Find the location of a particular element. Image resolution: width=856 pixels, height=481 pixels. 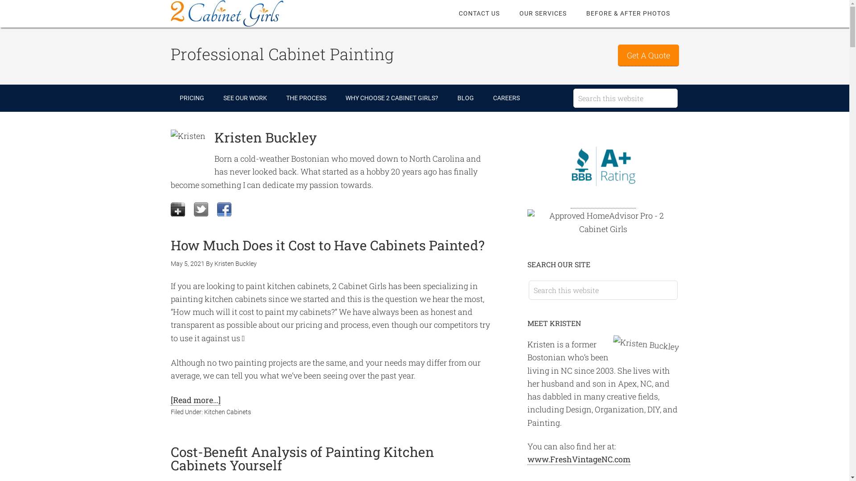

2 CABINET GIRLS is located at coordinates (242, 13).